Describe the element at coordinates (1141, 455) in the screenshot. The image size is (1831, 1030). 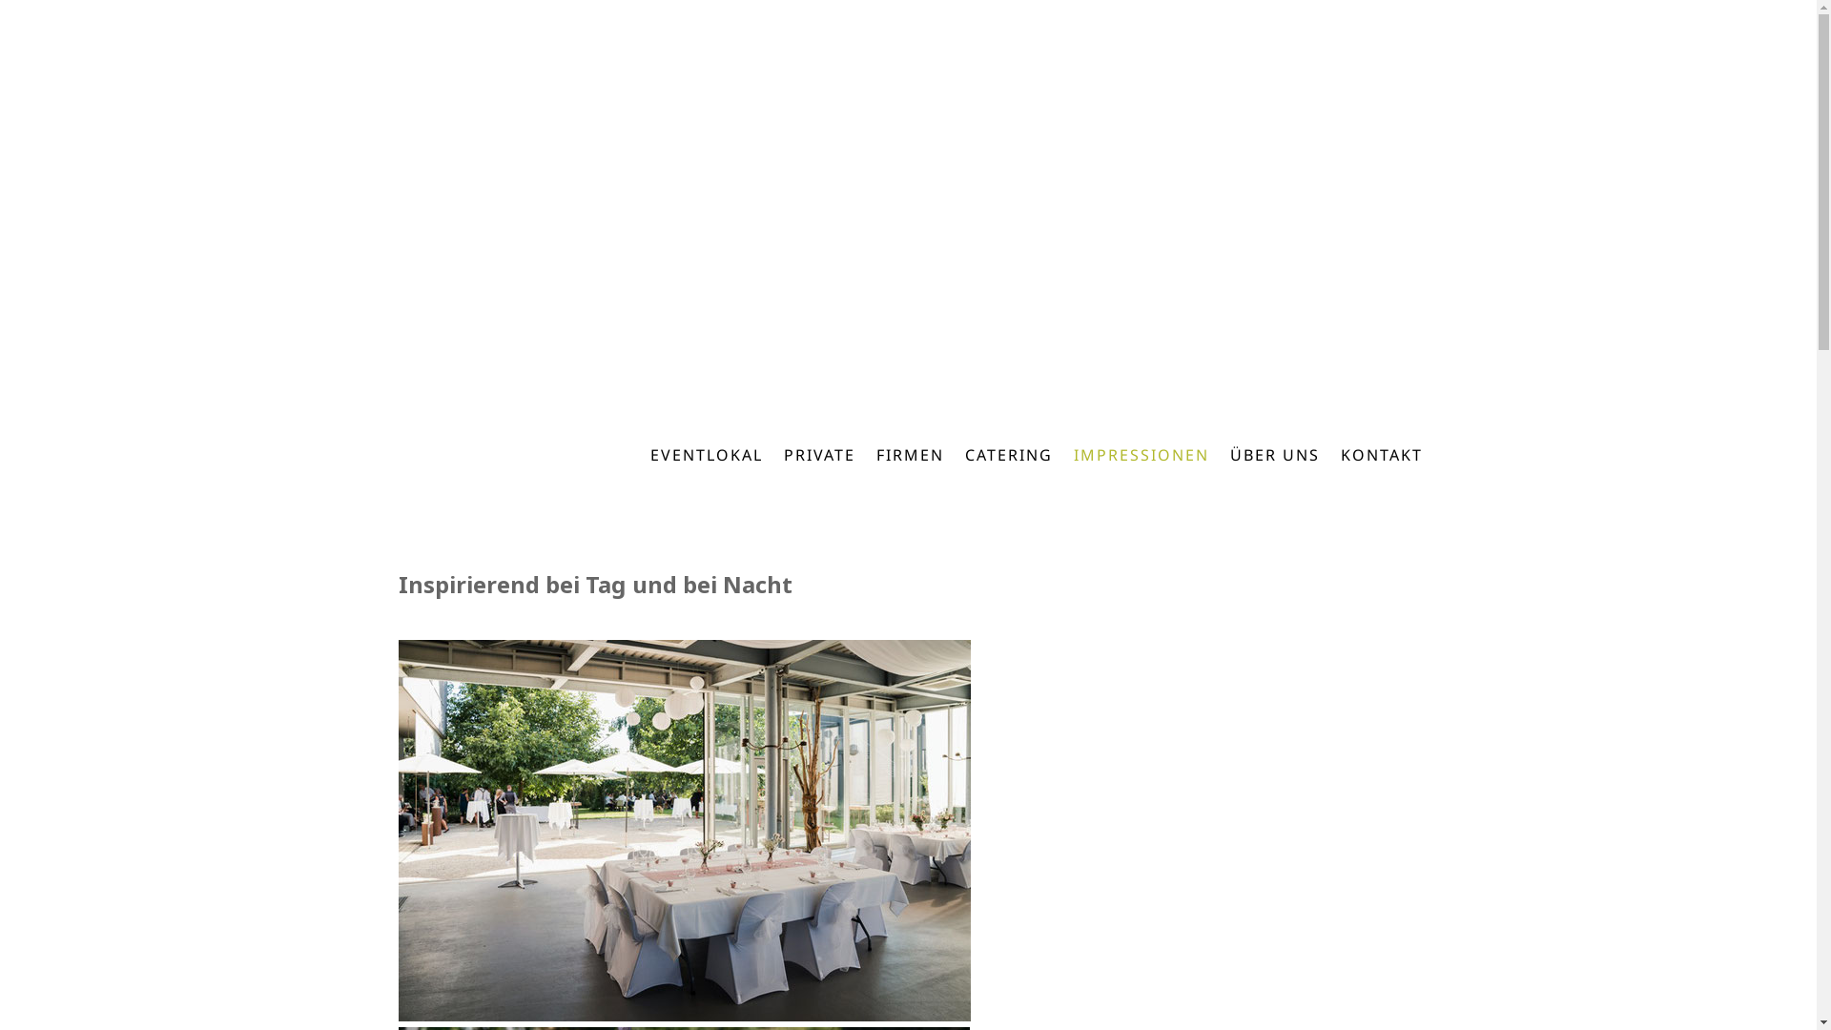
I see `IMPRESSIONEN` at that location.